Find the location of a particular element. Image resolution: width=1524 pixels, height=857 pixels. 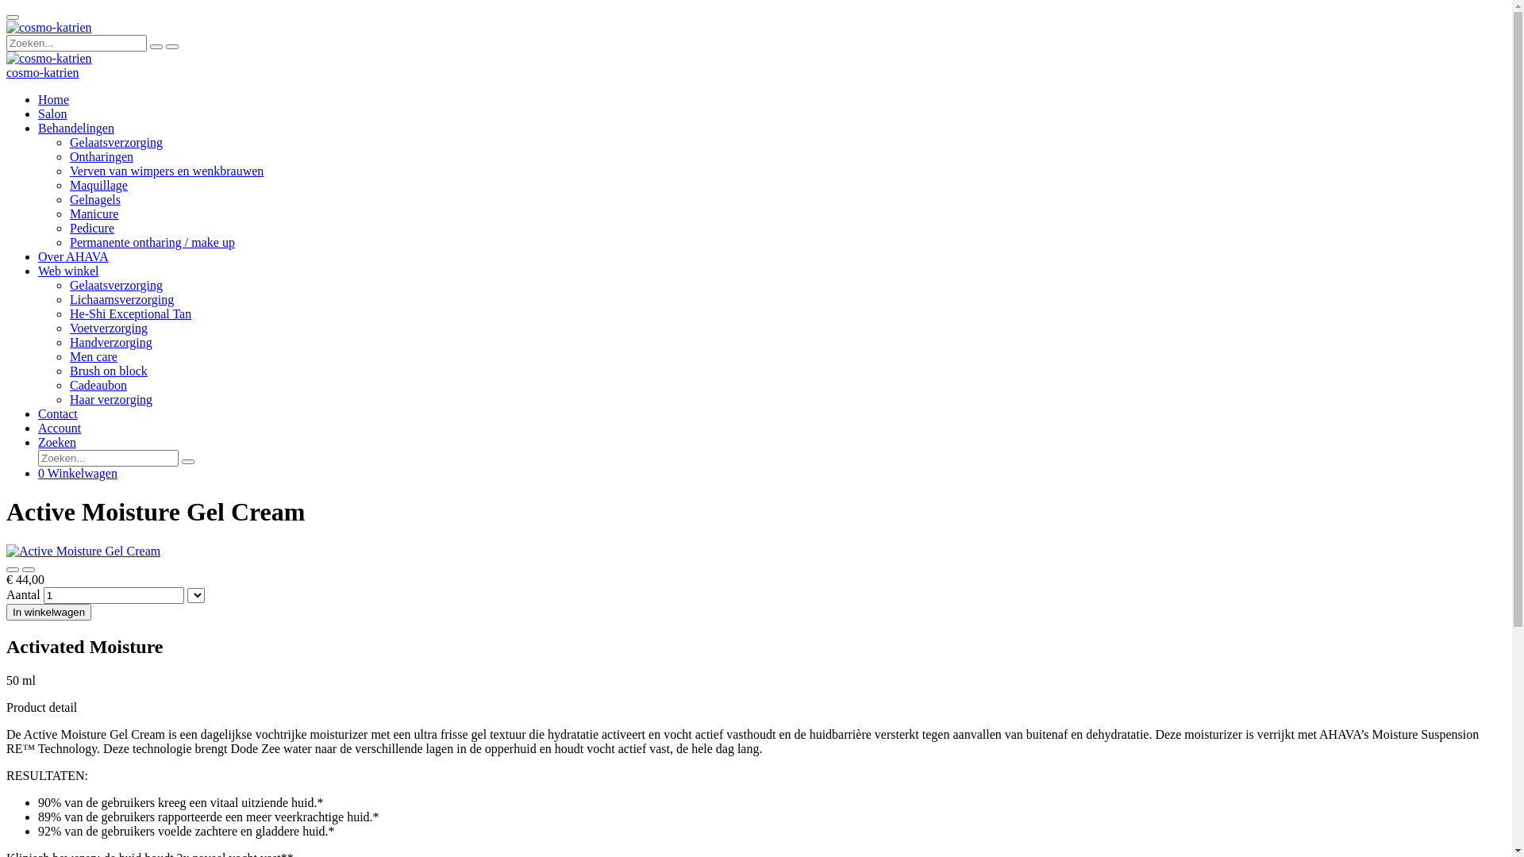

Voetverzorging is located at coordinates (109, 329).